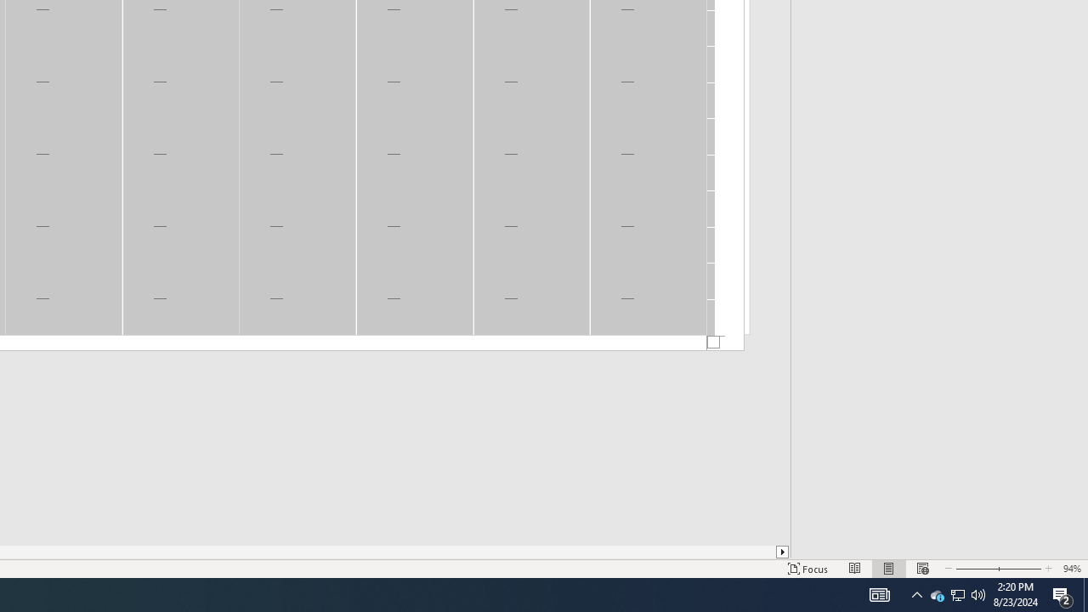 This screenshot has width=1088, height=612. What do you see at coordinates (783, 552) in the screenshot?
I see `Column right` at bounding box center [783, 552].